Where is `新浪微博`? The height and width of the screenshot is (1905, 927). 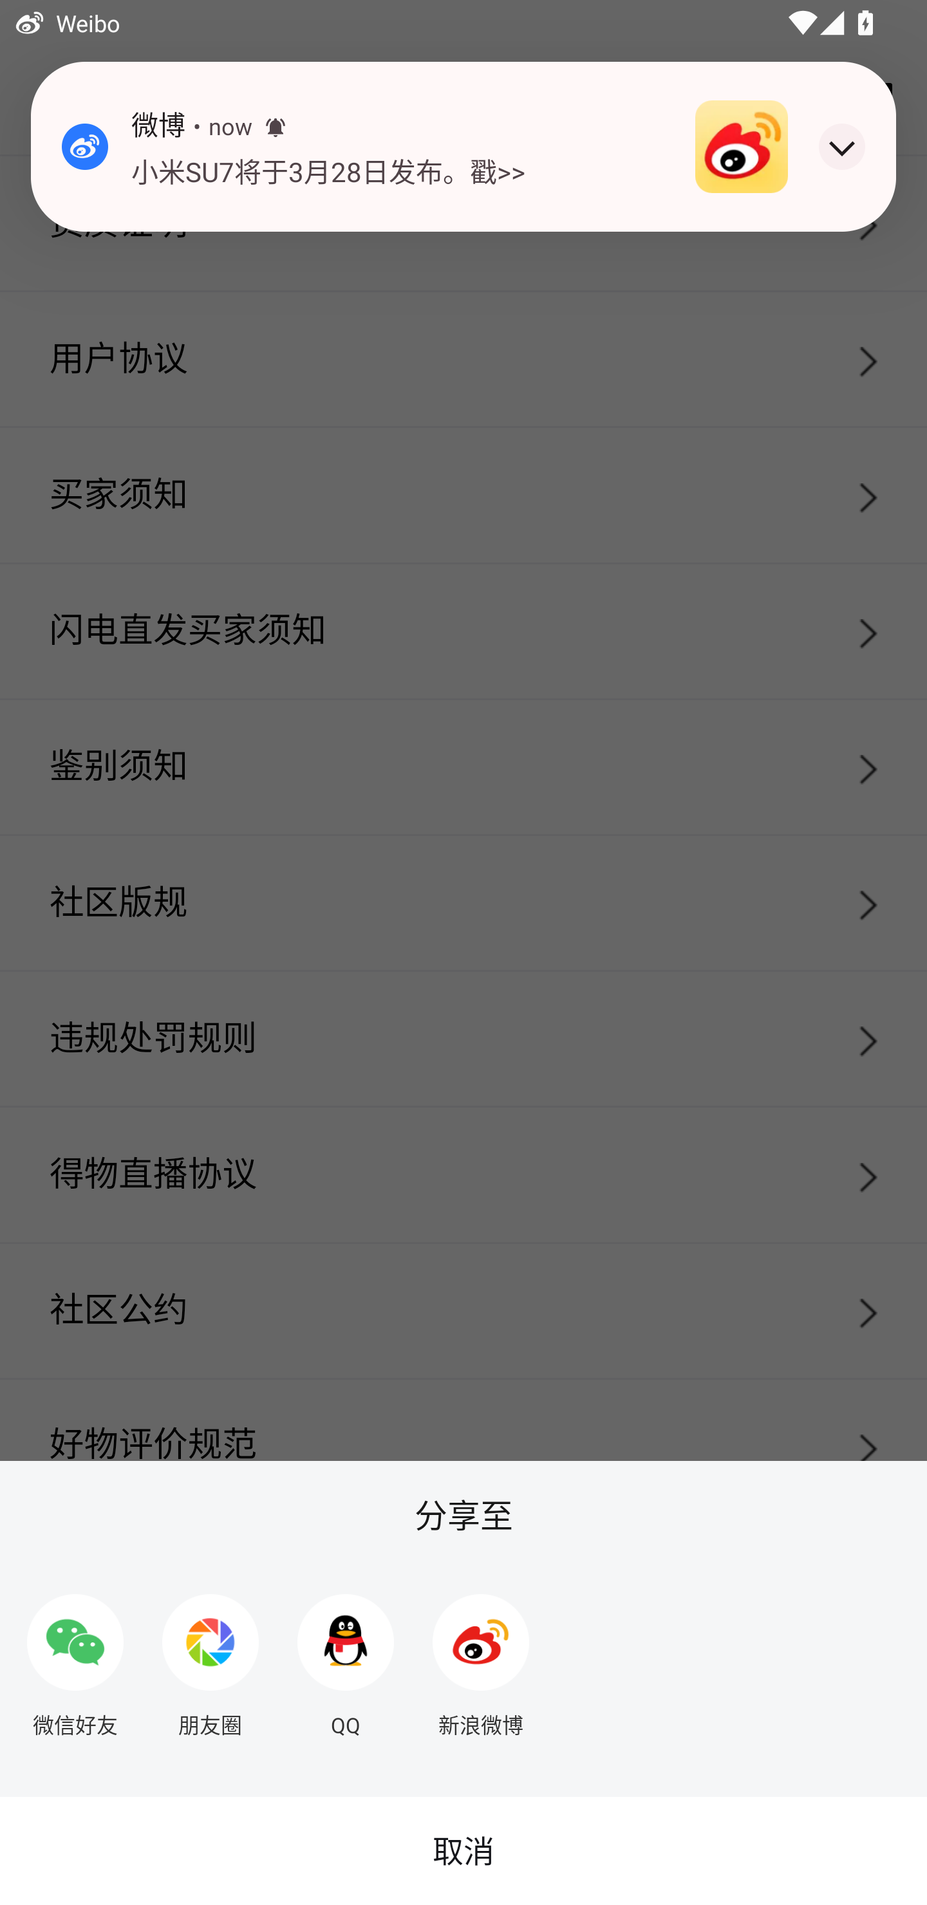
新浪微博 is located at coordinates (481, 1657).